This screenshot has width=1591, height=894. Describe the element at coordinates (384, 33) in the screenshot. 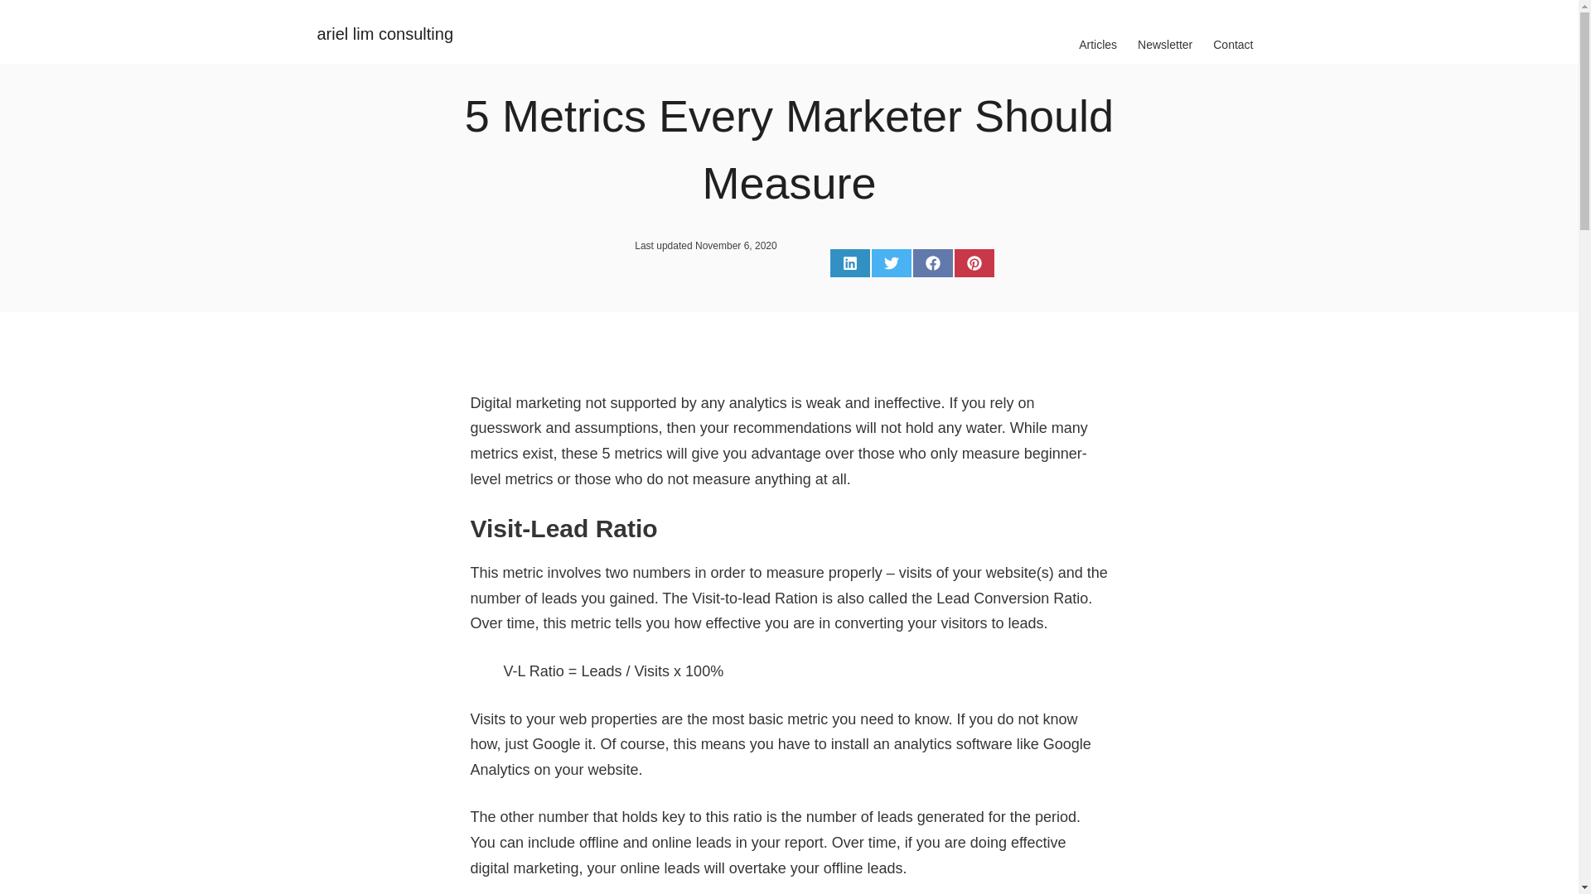

I see `ariel lim consulting` at that location.